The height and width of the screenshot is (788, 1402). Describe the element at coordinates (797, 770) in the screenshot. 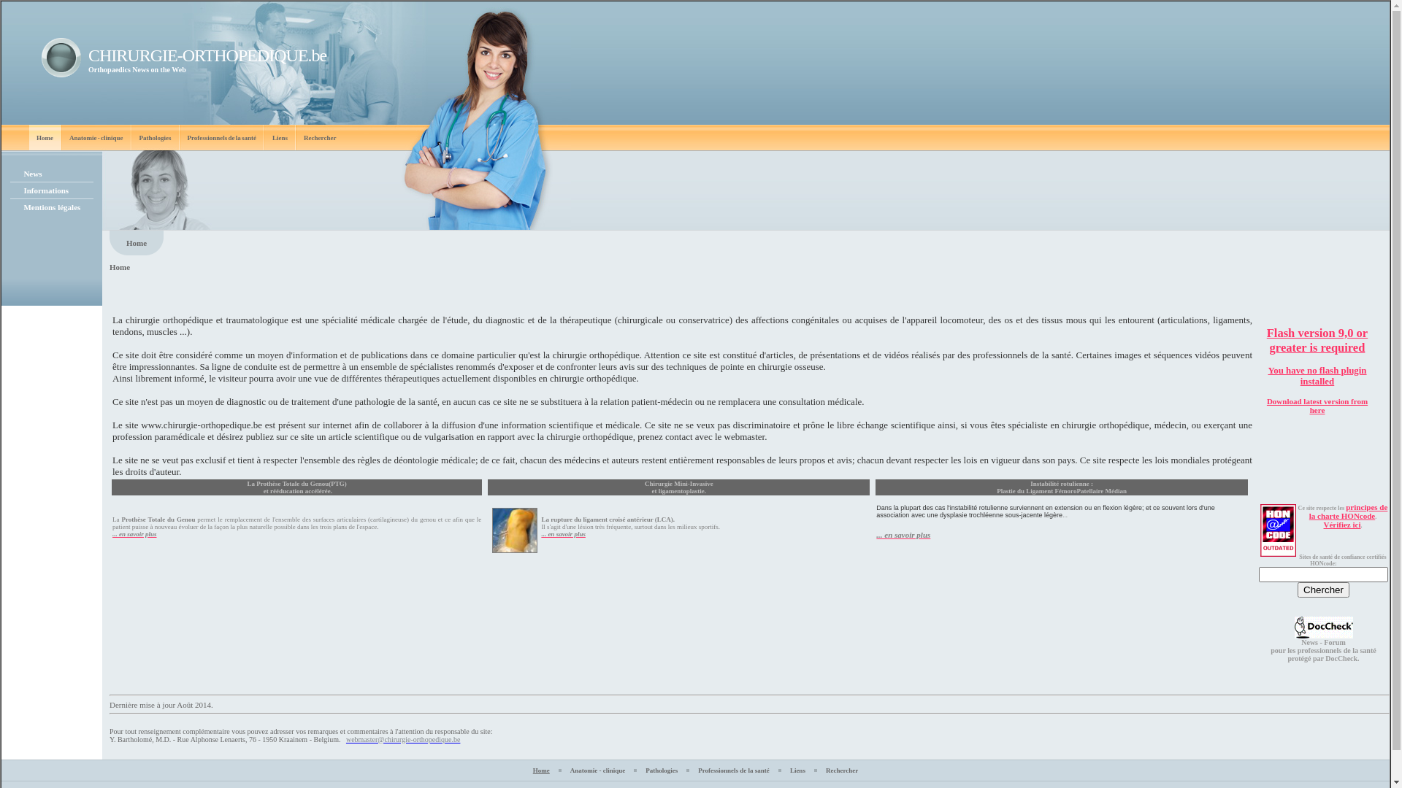

I see `Liens` at that location.